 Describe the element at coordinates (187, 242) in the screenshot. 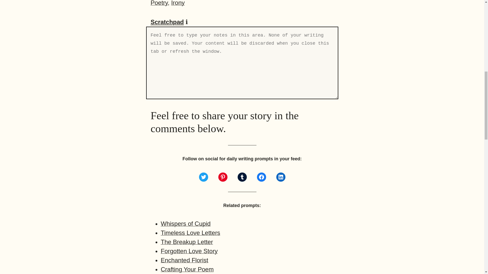

I see `Explore this writing prompt.` at that location.